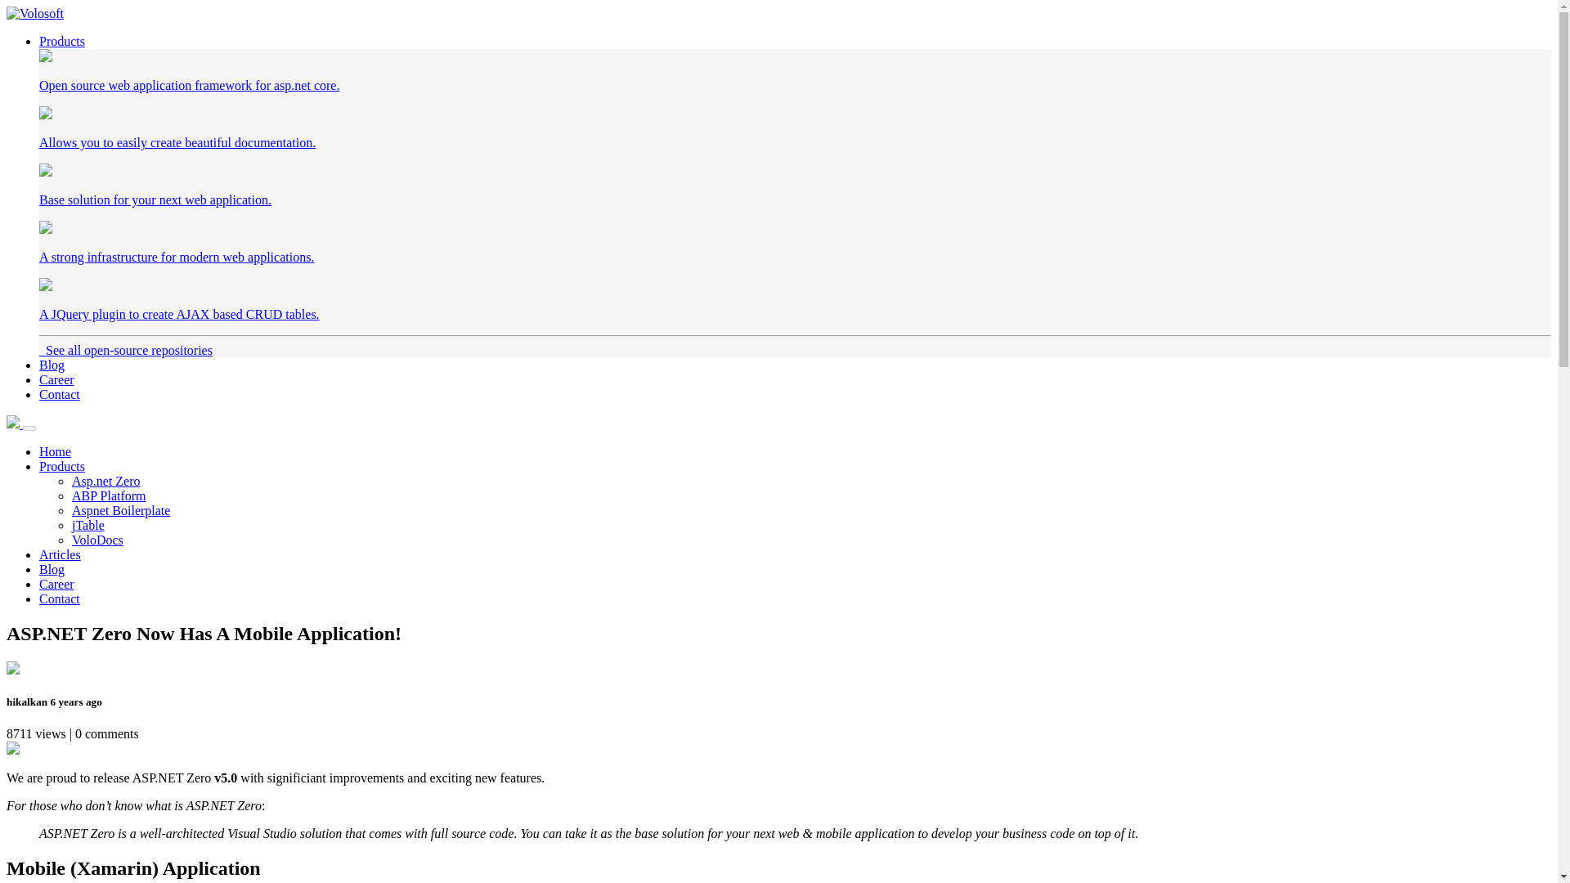 Image resolution: width=1570 pixels, height=883 pixels. Describe the element at coordinates (59, 598) in the screenshot. I see `Contact` at that location.